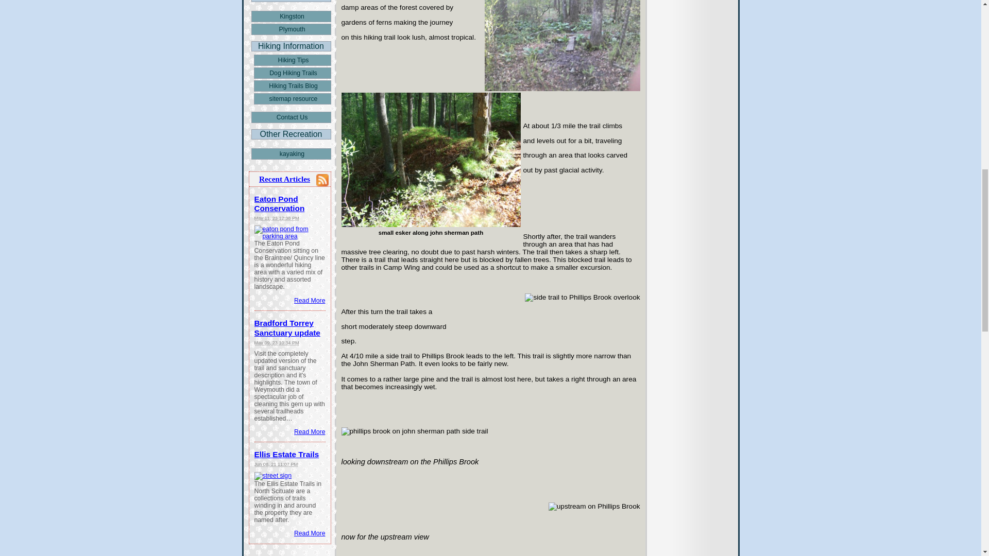 Image resolution: width=989 pixels, height=556 pixels. What do you see at coordinates (276, 464) in the screenshot?
I see `2021-06-08T23:07:00-0400` at bounding box center [276, 464].